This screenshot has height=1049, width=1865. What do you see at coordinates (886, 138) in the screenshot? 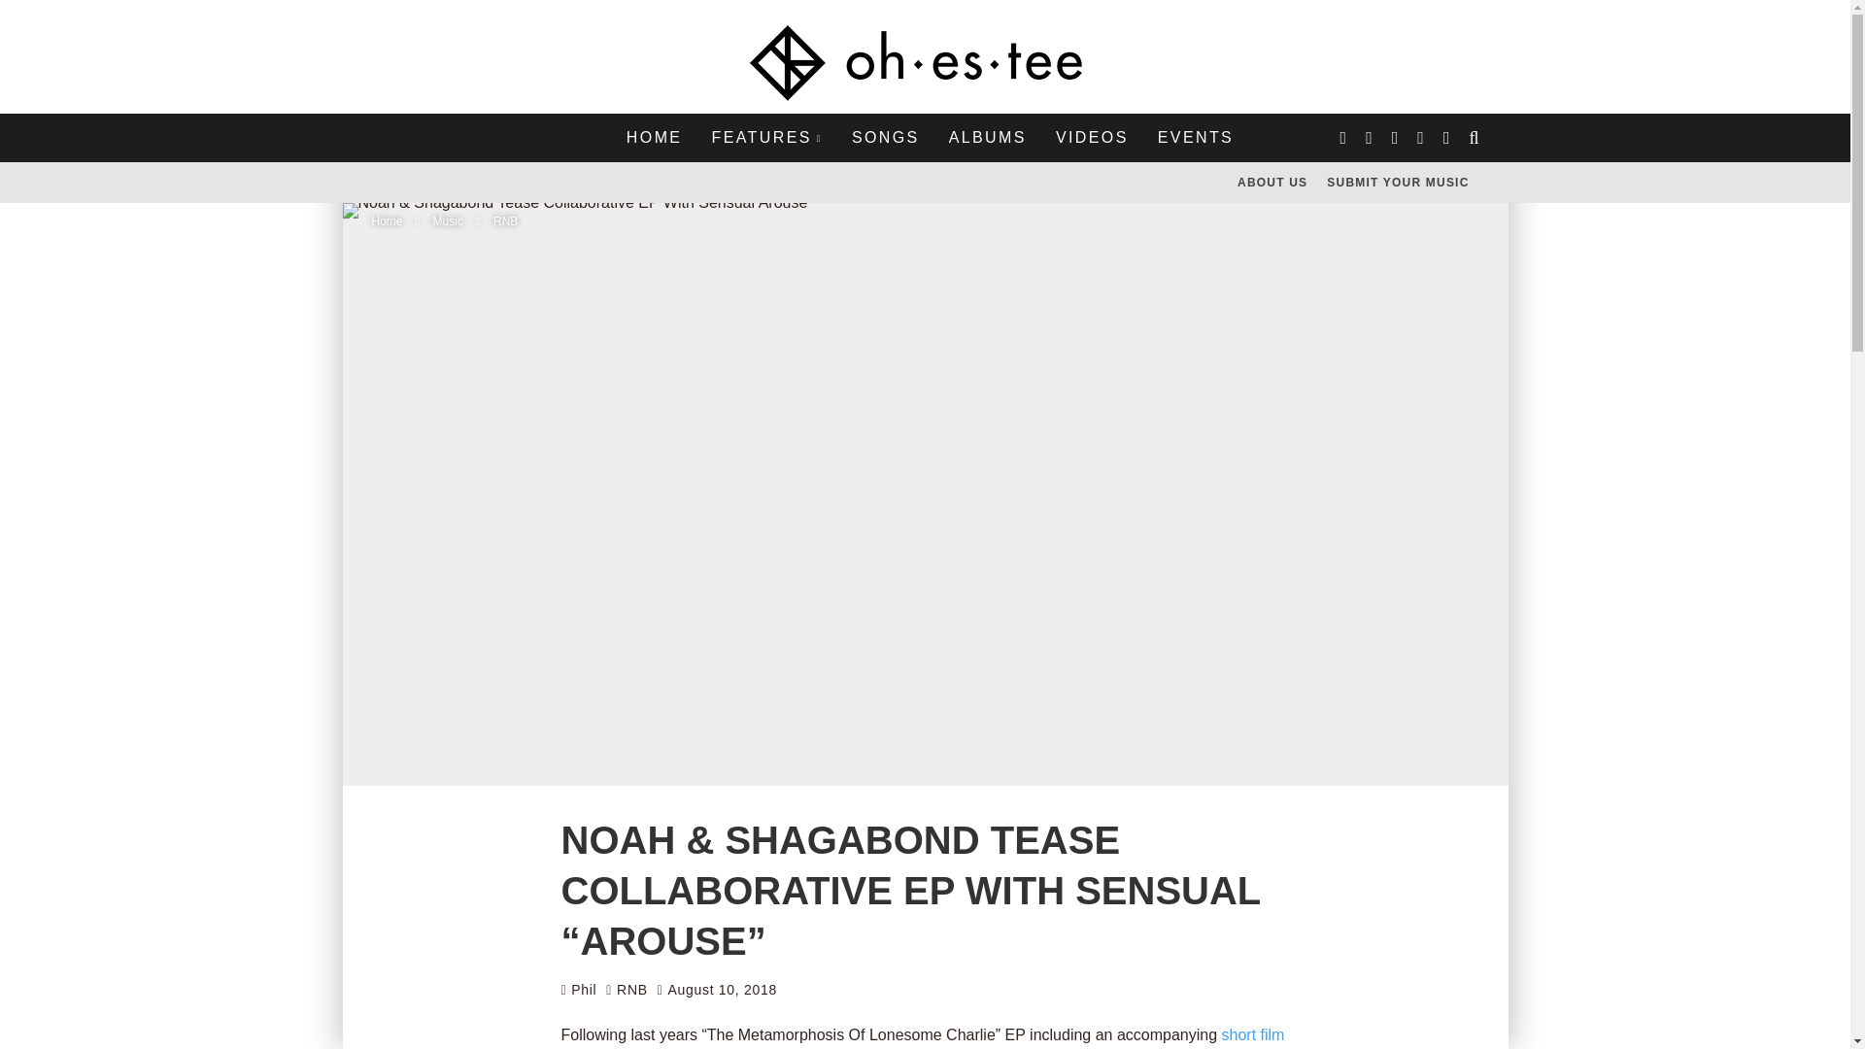
I see `SONGS` at bounding box center [886, 138].